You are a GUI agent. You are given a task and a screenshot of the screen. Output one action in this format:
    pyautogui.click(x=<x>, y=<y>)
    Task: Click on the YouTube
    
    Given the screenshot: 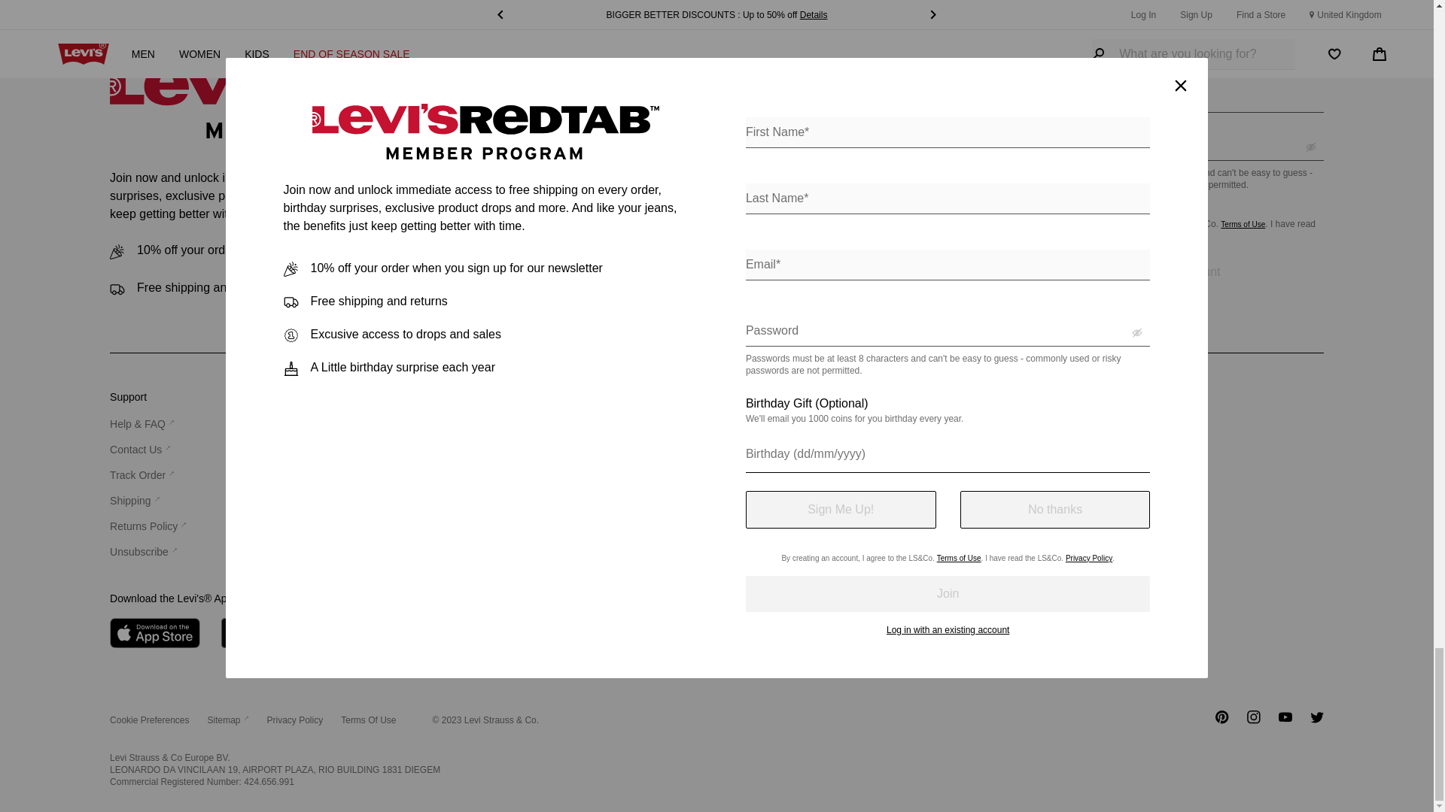 What is the action you would take?
    pyautogui.click(x=1285, y=722)
    